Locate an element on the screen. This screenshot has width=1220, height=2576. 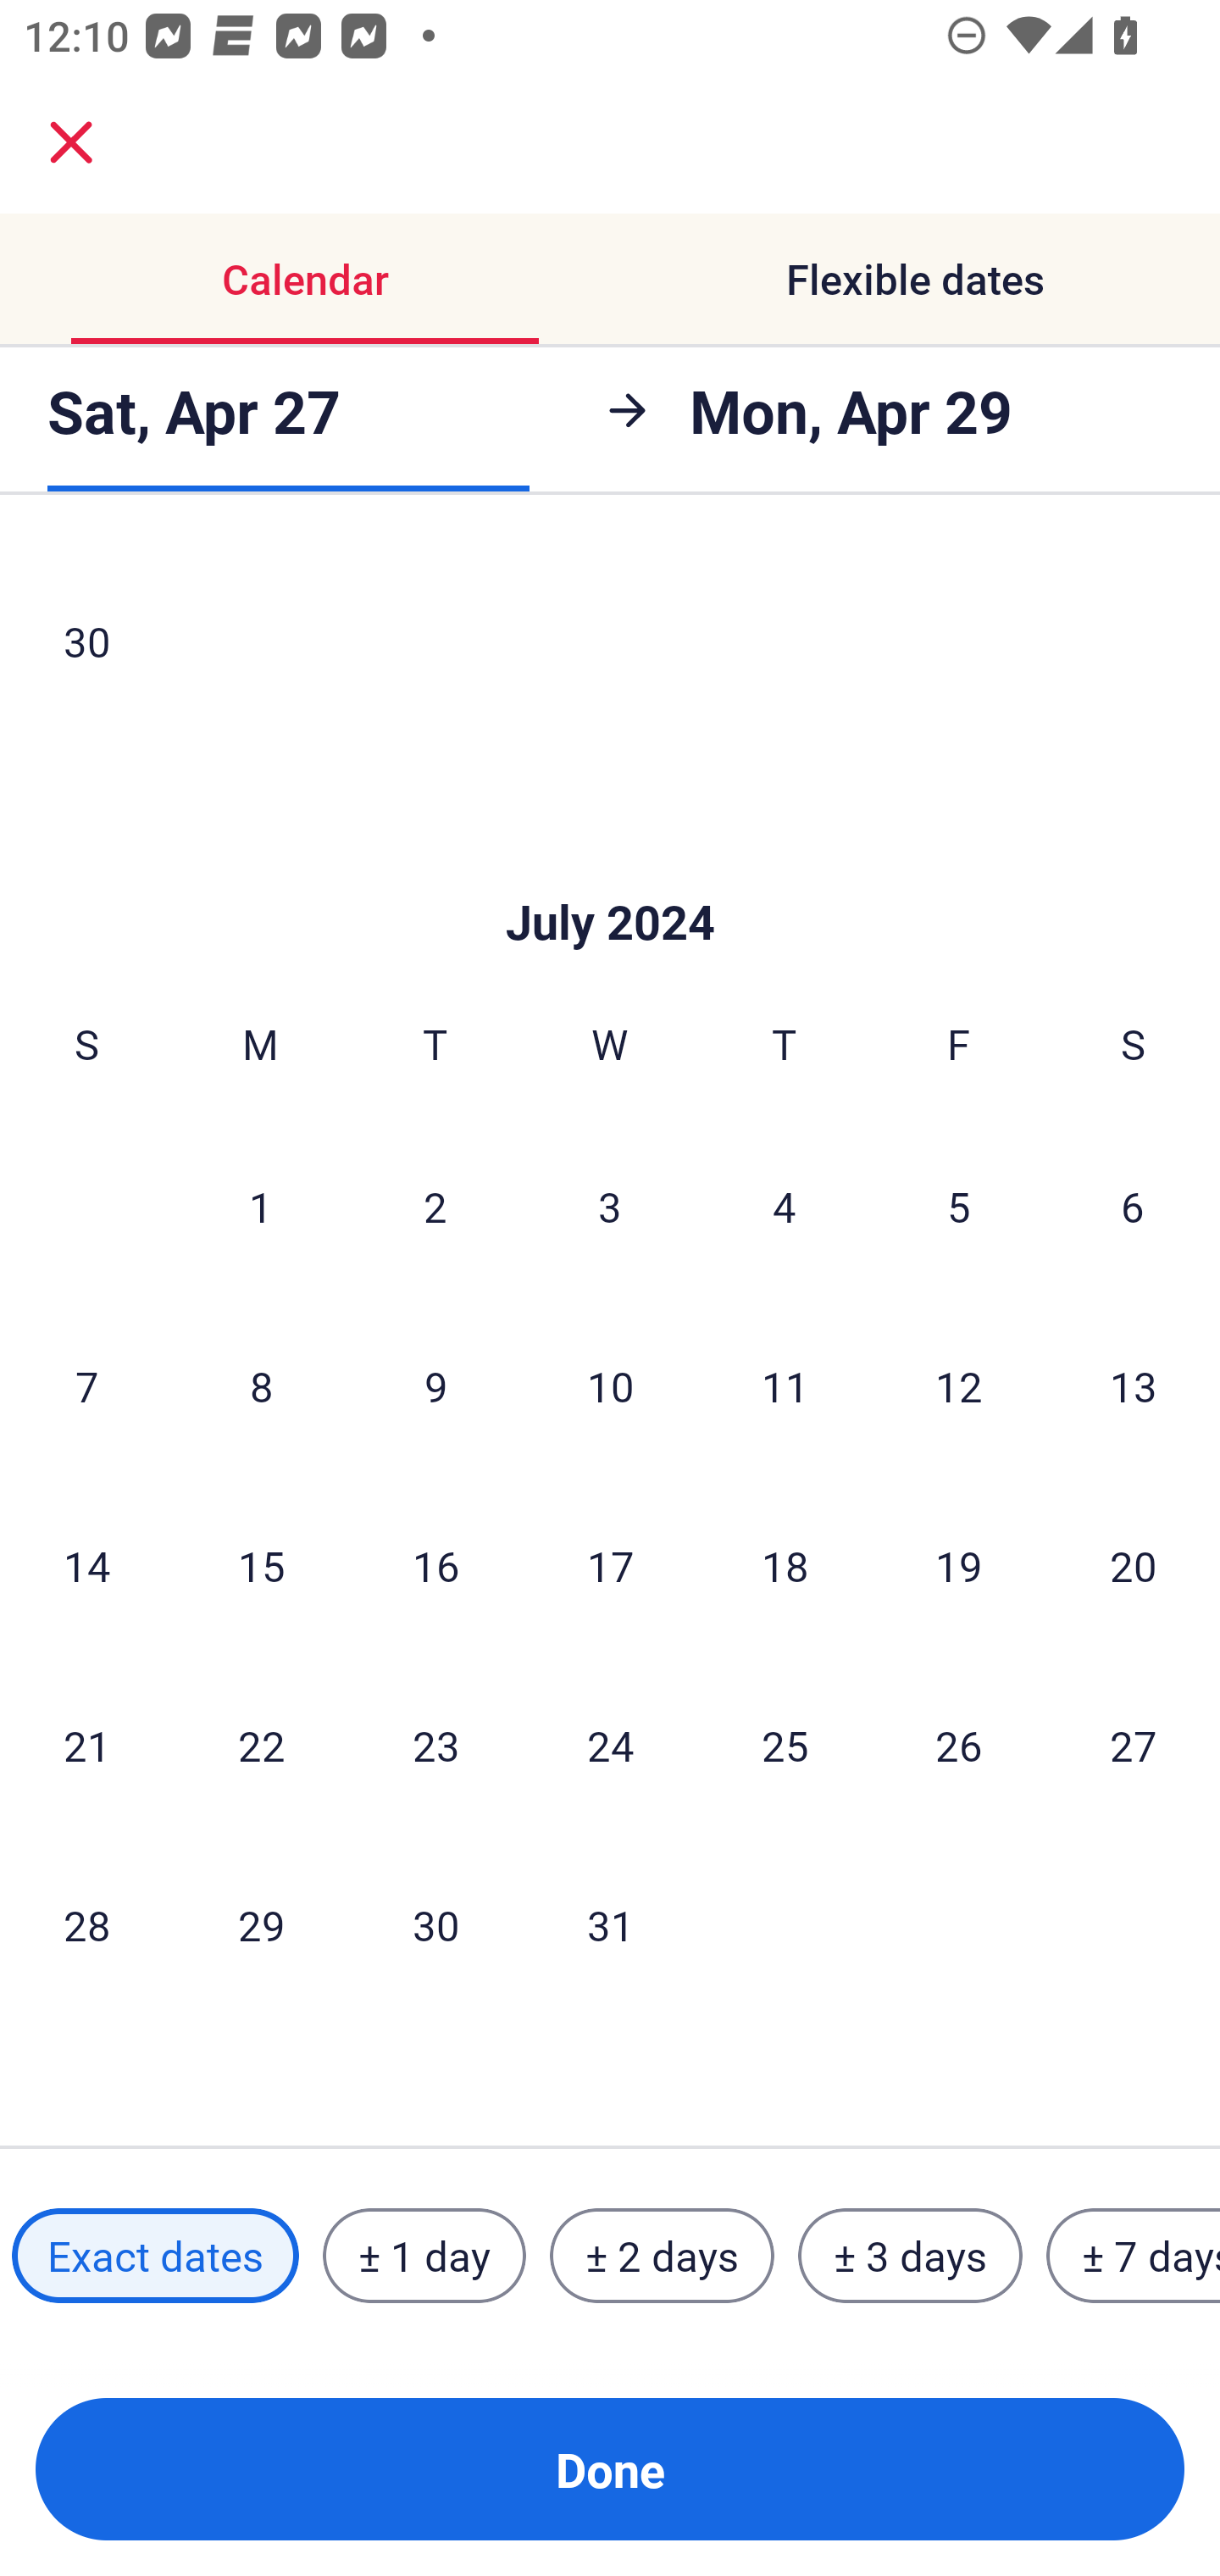
22 Monday, July 22, 2024 is located at coordinates (261, 1745).